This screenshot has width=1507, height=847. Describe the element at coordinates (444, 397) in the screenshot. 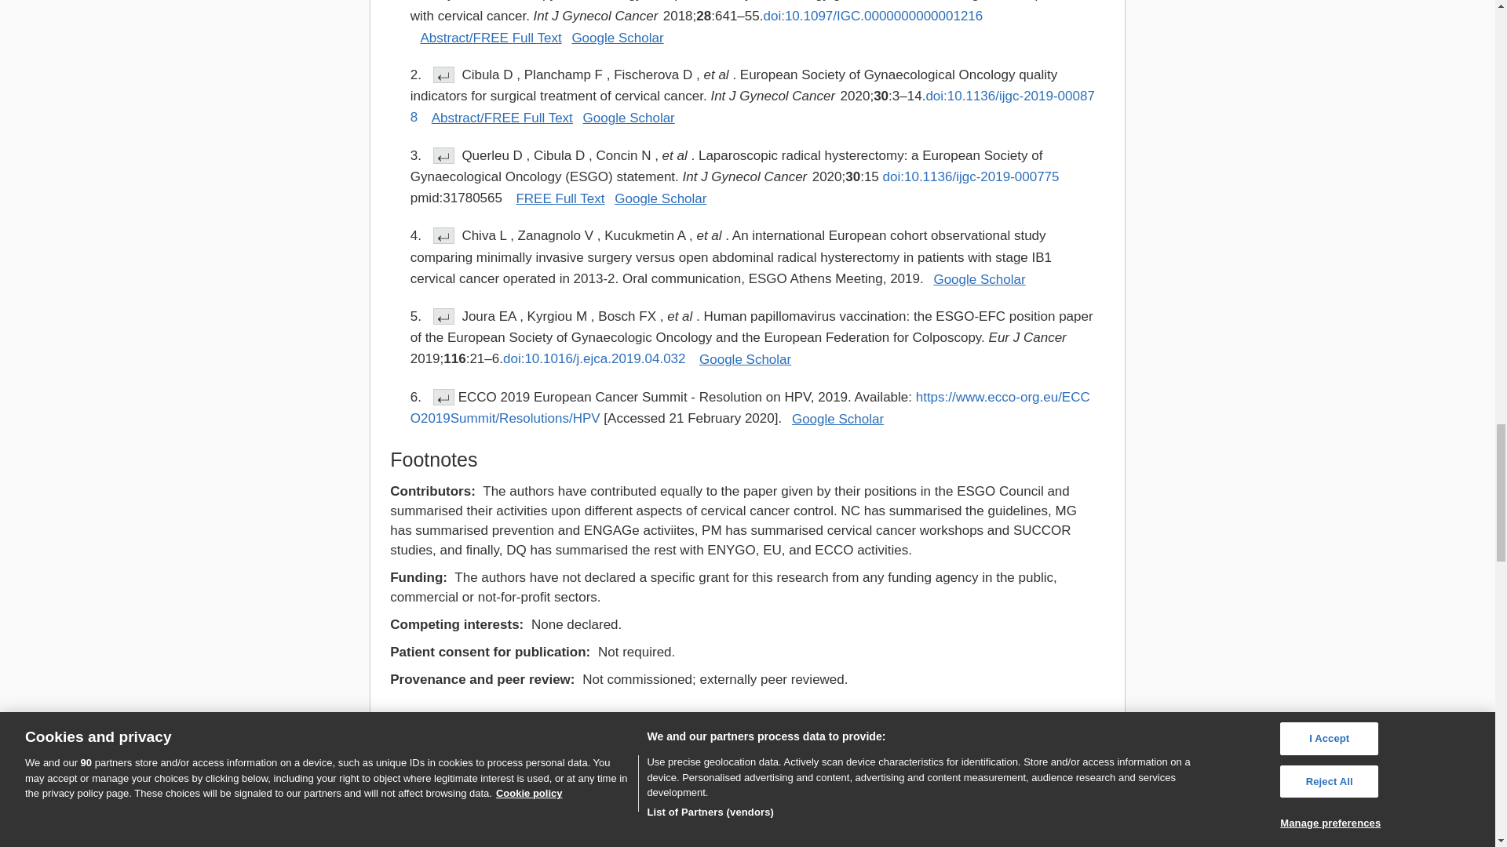

I see `View reference 6 in text` at that location.